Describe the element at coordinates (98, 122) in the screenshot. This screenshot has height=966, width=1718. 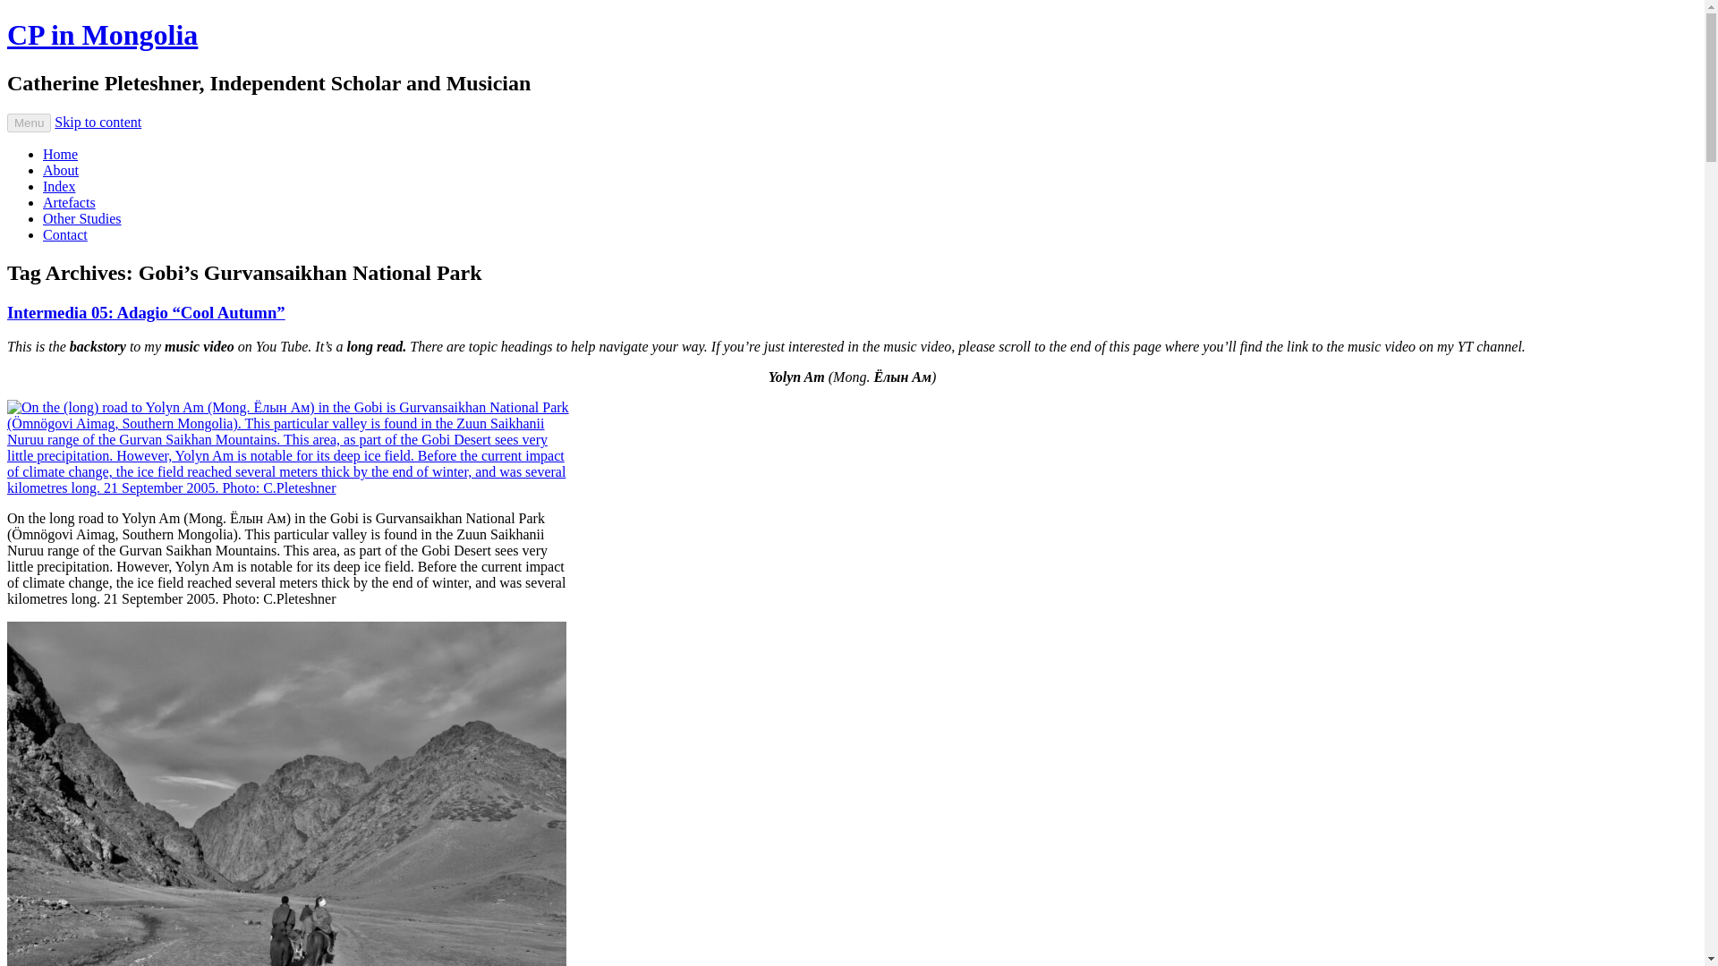
I see `Skip to content` at that location.